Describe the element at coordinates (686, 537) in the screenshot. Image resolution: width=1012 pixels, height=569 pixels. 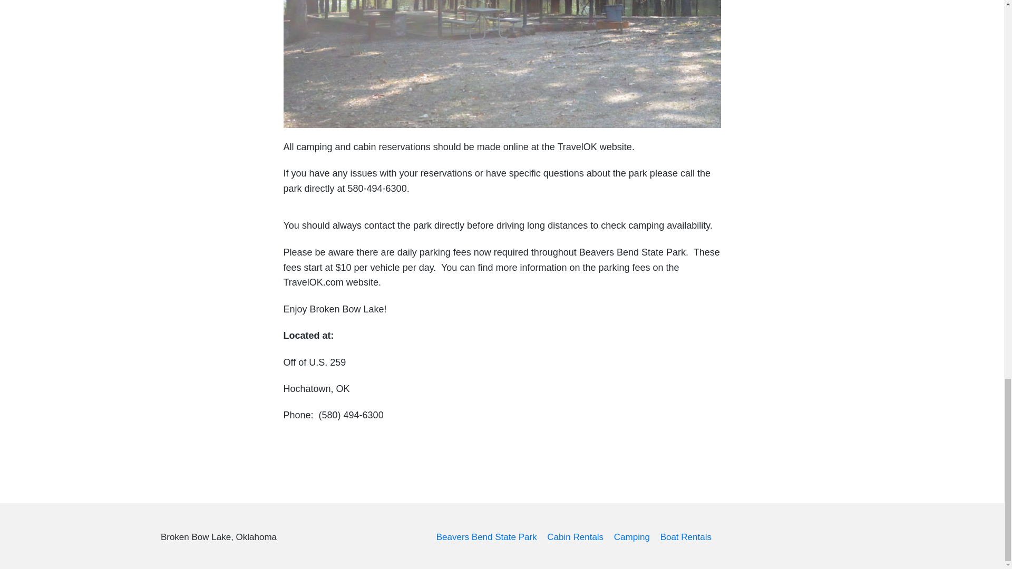
I see `Boat Rentals` at that location.